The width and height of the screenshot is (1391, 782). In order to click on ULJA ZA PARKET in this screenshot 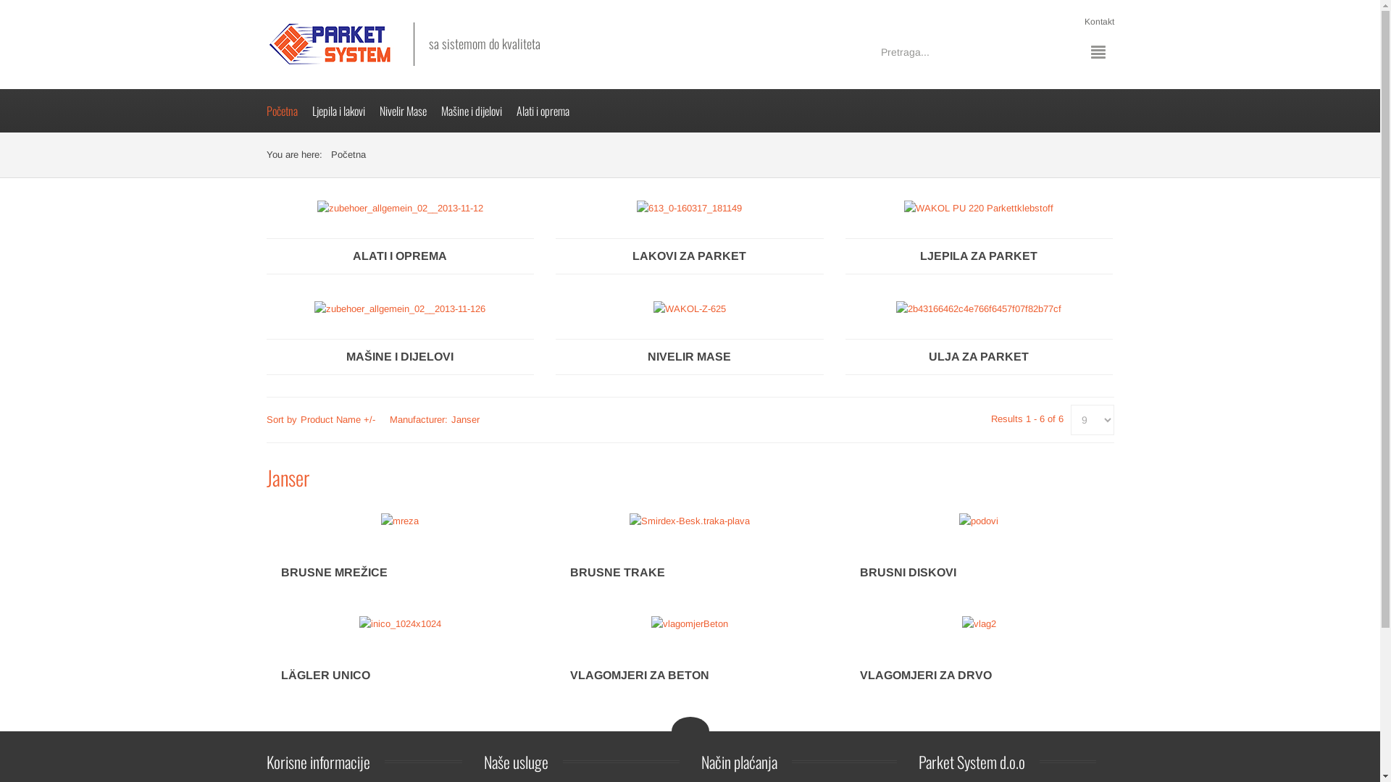, I will do `click(979, 357)`.